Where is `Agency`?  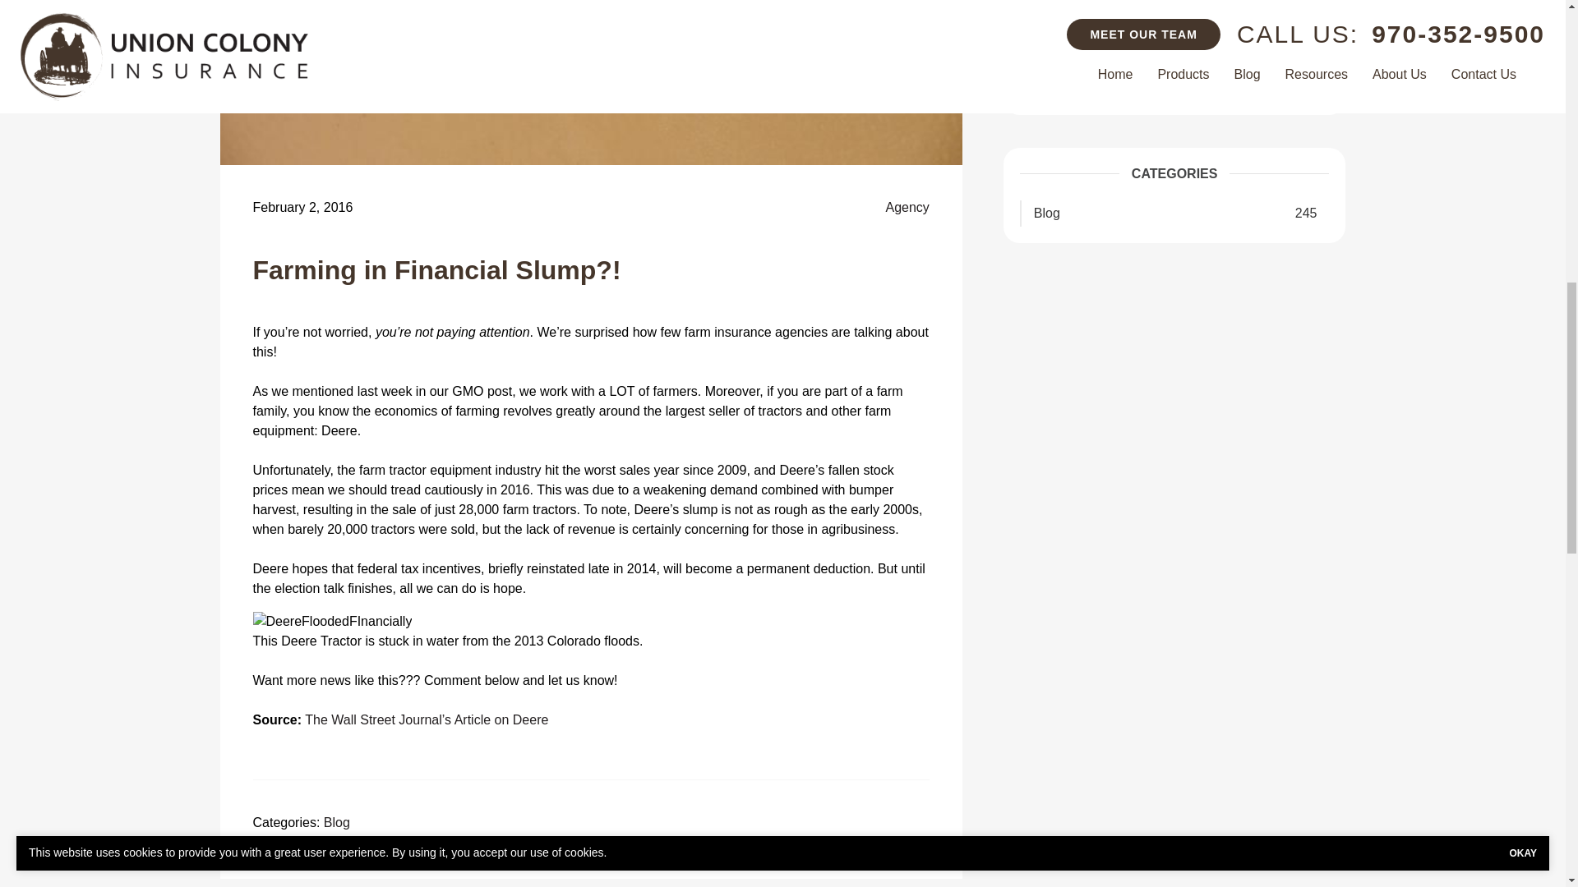 Agency is located at coordinates (907, 207).